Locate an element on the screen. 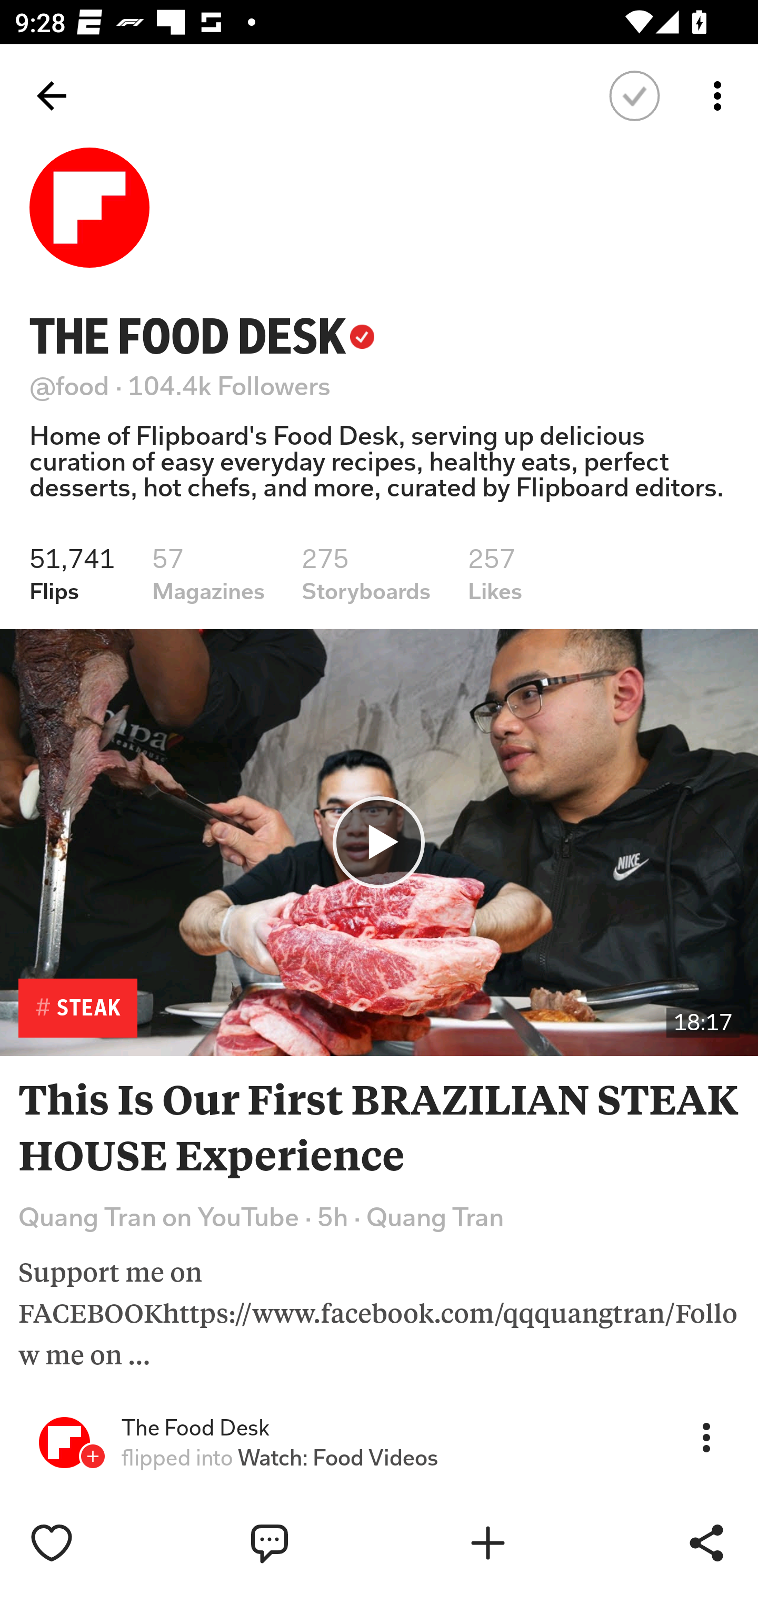  275 Storyboards is located at coordinates (366, 574).